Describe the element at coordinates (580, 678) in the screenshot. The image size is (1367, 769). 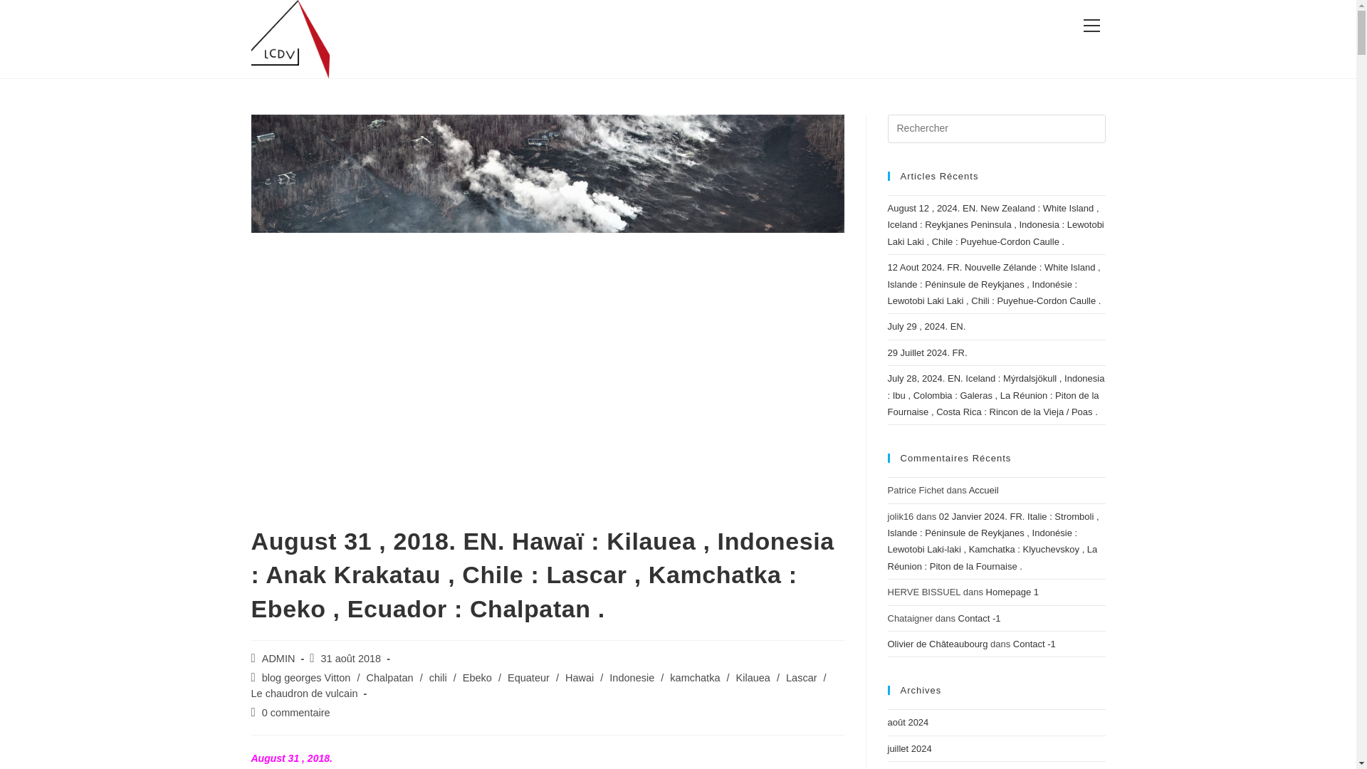
I see `Hawai` at that location.